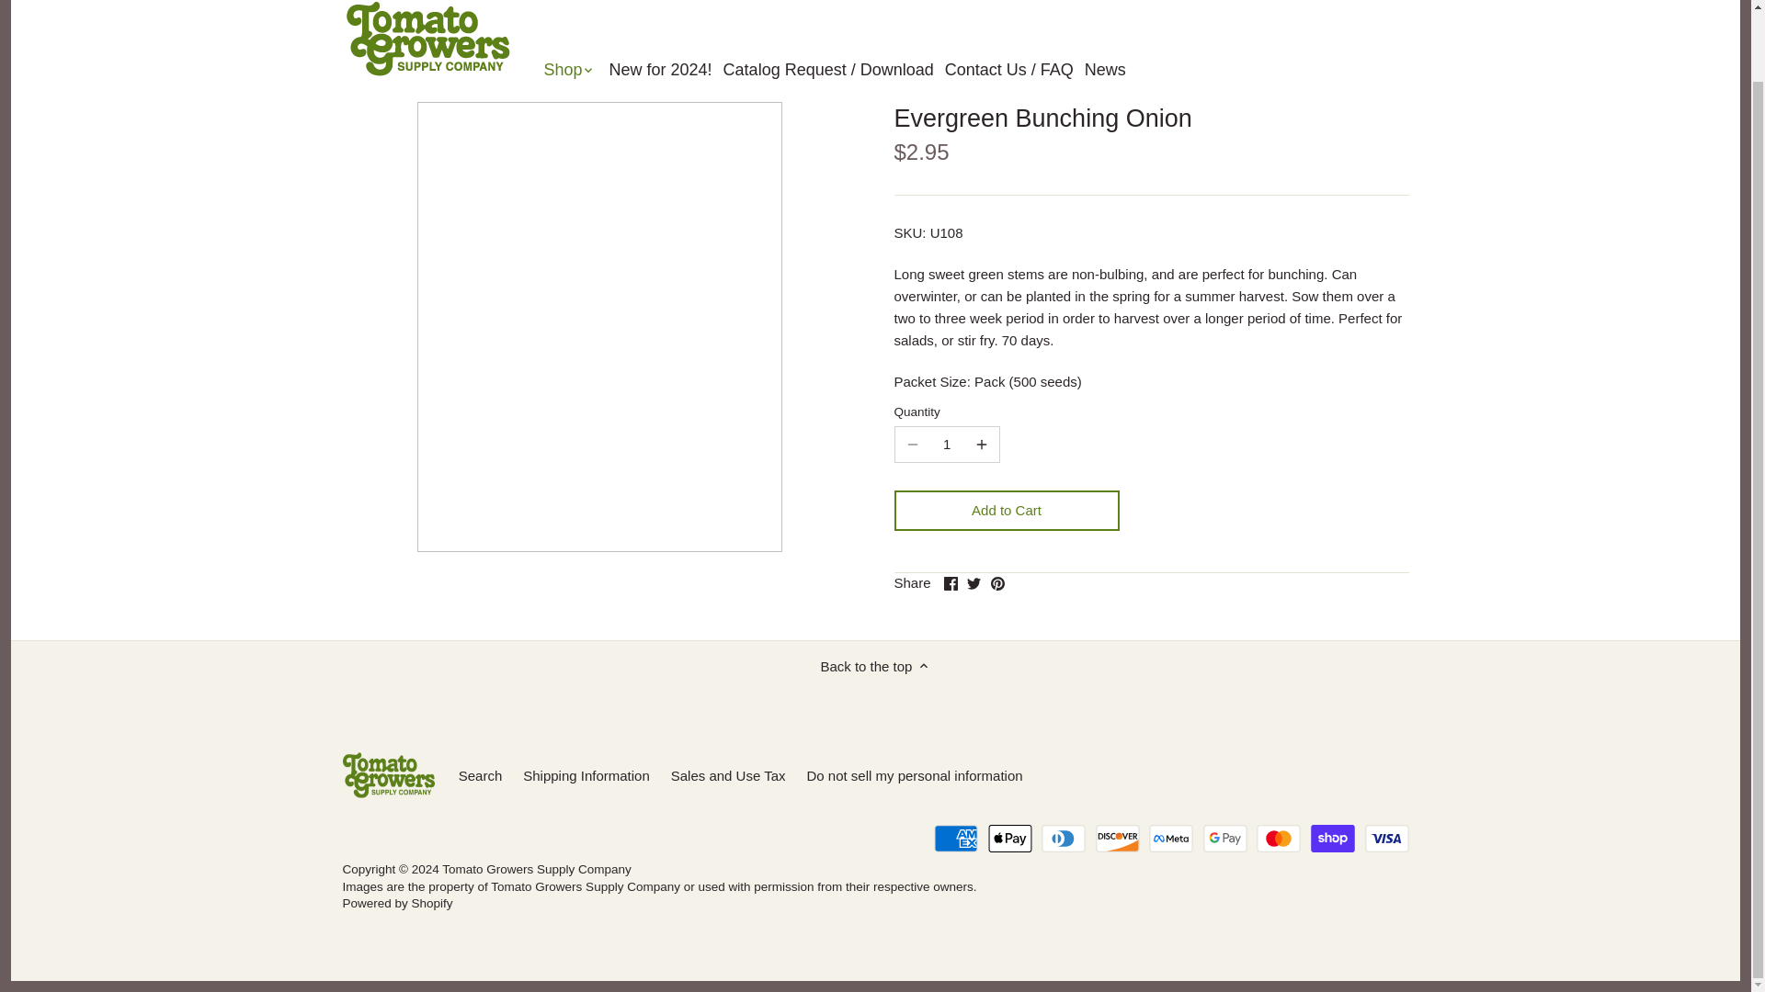 The width and height of the screenshot is (1765, 992). I want to click on Visa, so click(1386, 838).